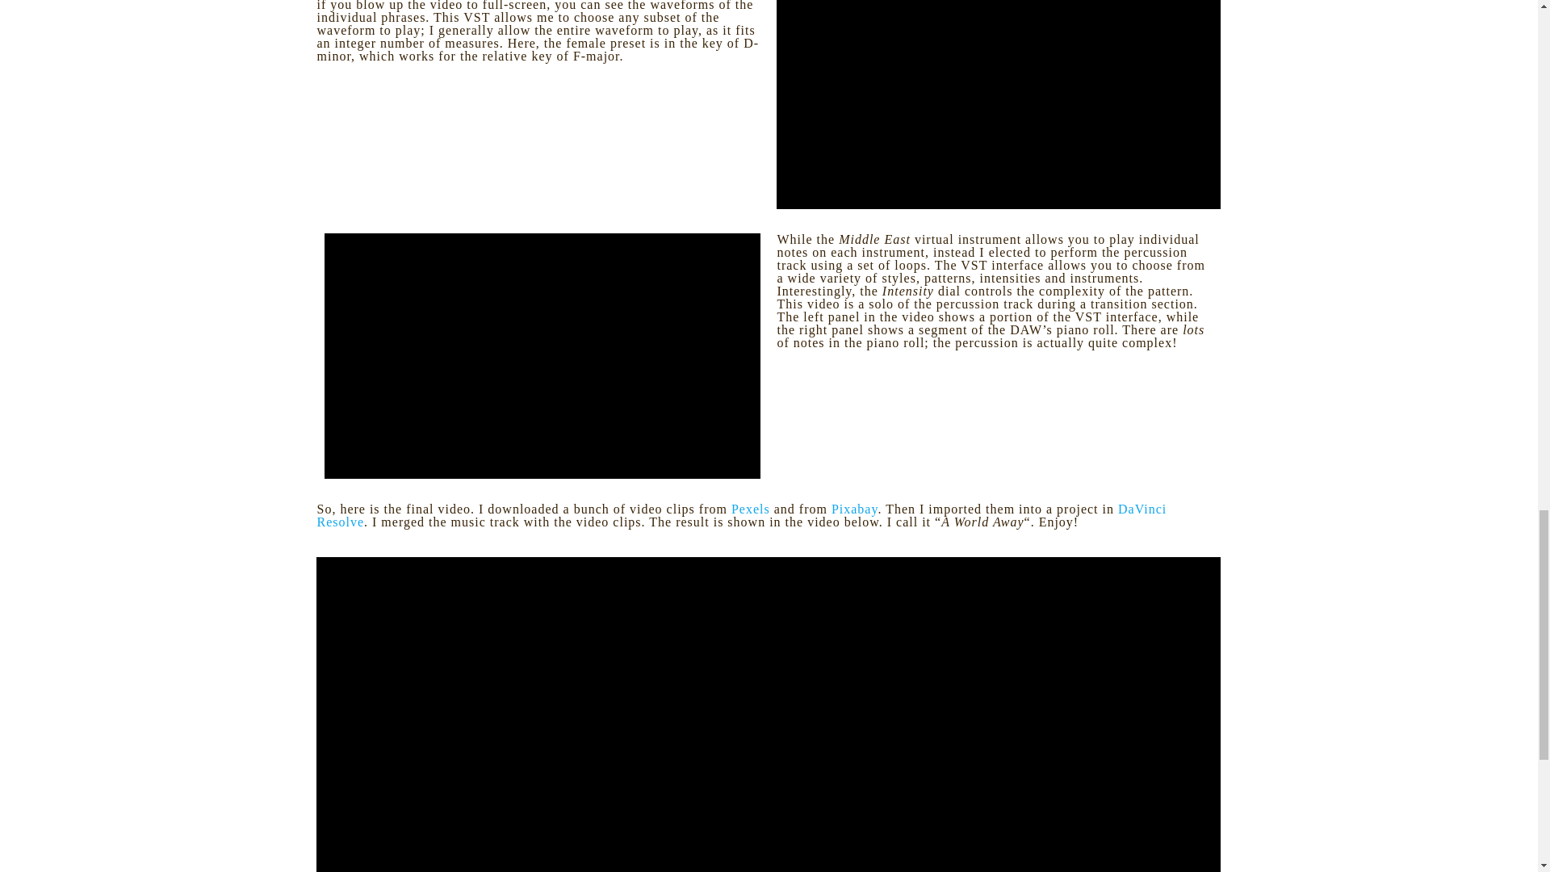 Image resolution: width=1550 pixels, height=872 pixels. What do you see at coordinates (998, 105) in the screenshot?
I see `vimeo Video Player` at bounding box center [998, 105].